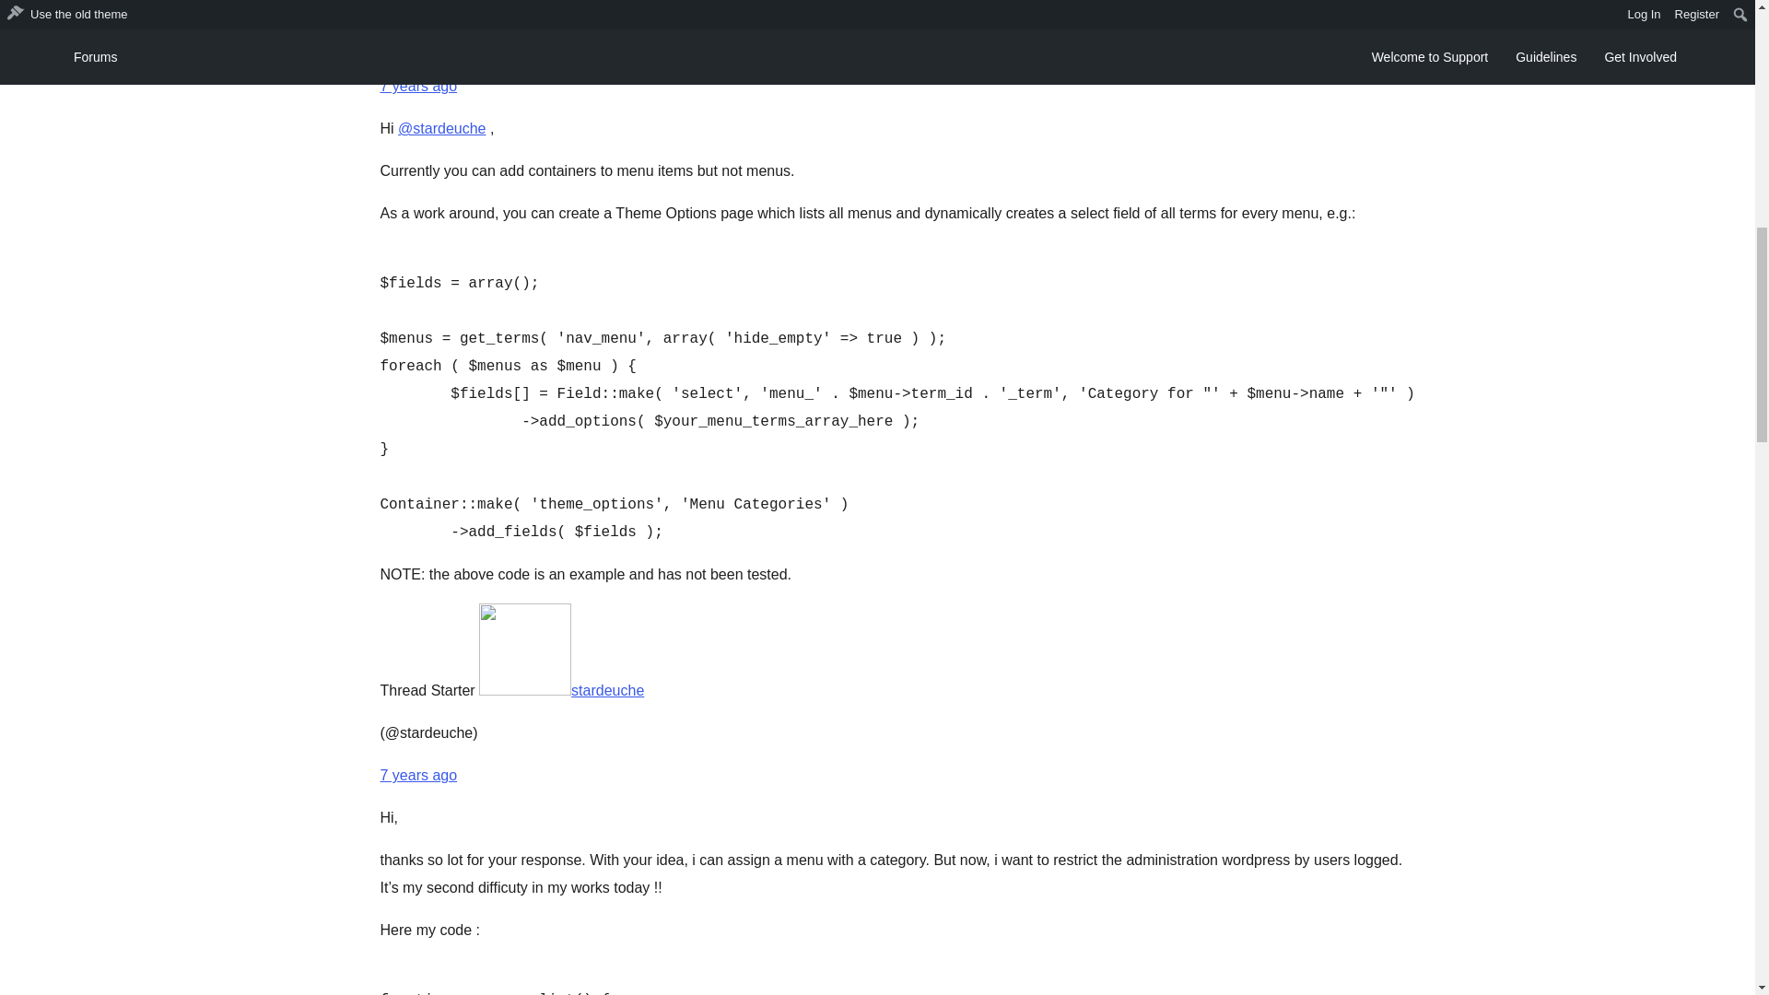 Image resolution: width=1769 pixels, height=995 pixels. What do you see at coordinates (599, 4) in the screenshot?
I see `View Atanas Angelov's profile` at bounding box center [599, 4].